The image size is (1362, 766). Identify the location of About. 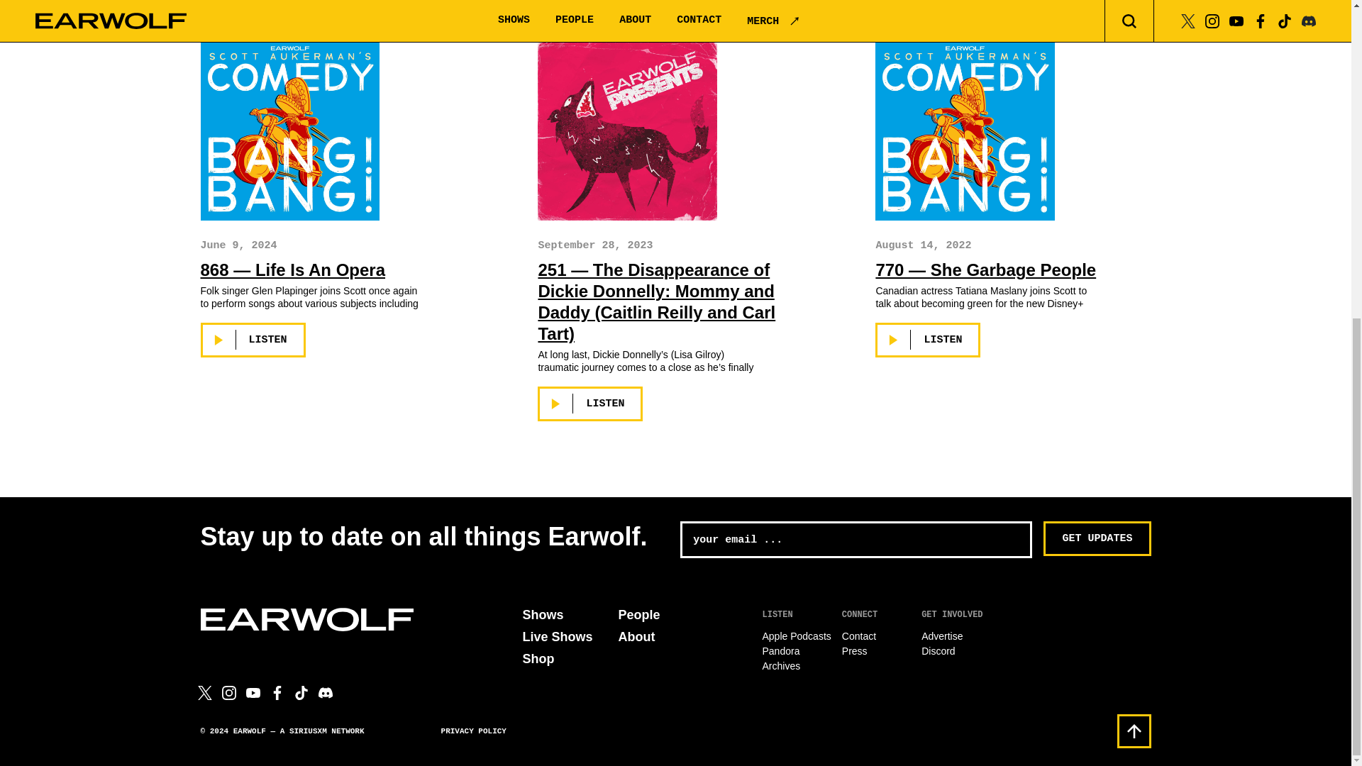
(636, 637).